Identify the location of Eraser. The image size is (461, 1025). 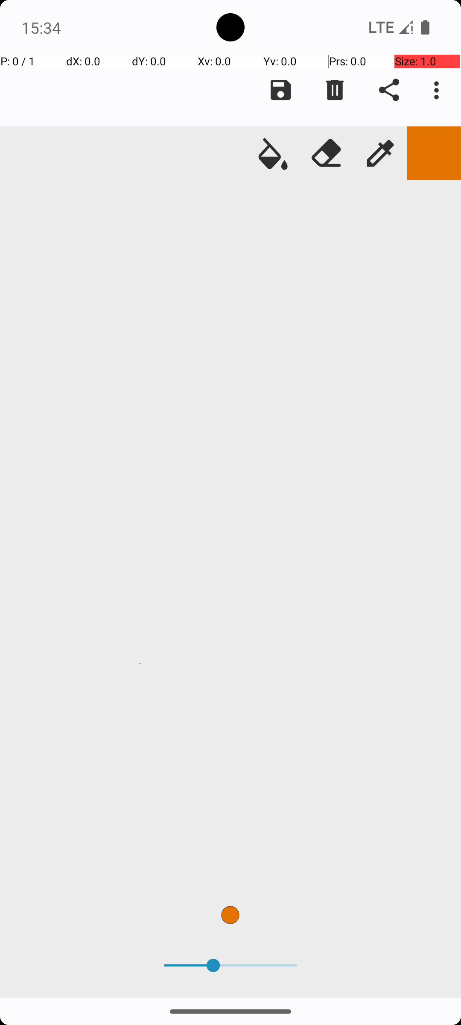
(327, 153).